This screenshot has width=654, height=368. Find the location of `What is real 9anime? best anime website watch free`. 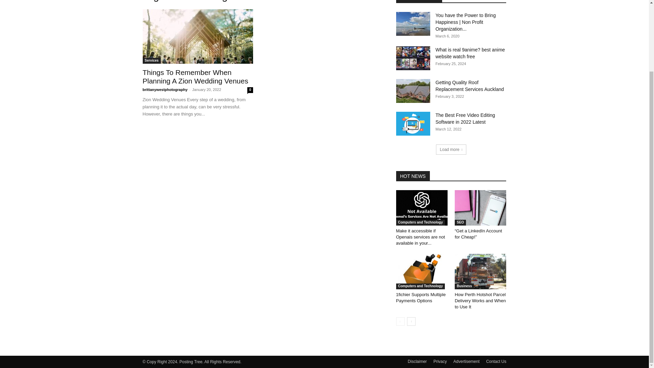

What is real 9anime? best anime website watch free is located at coordinates (470, 53).